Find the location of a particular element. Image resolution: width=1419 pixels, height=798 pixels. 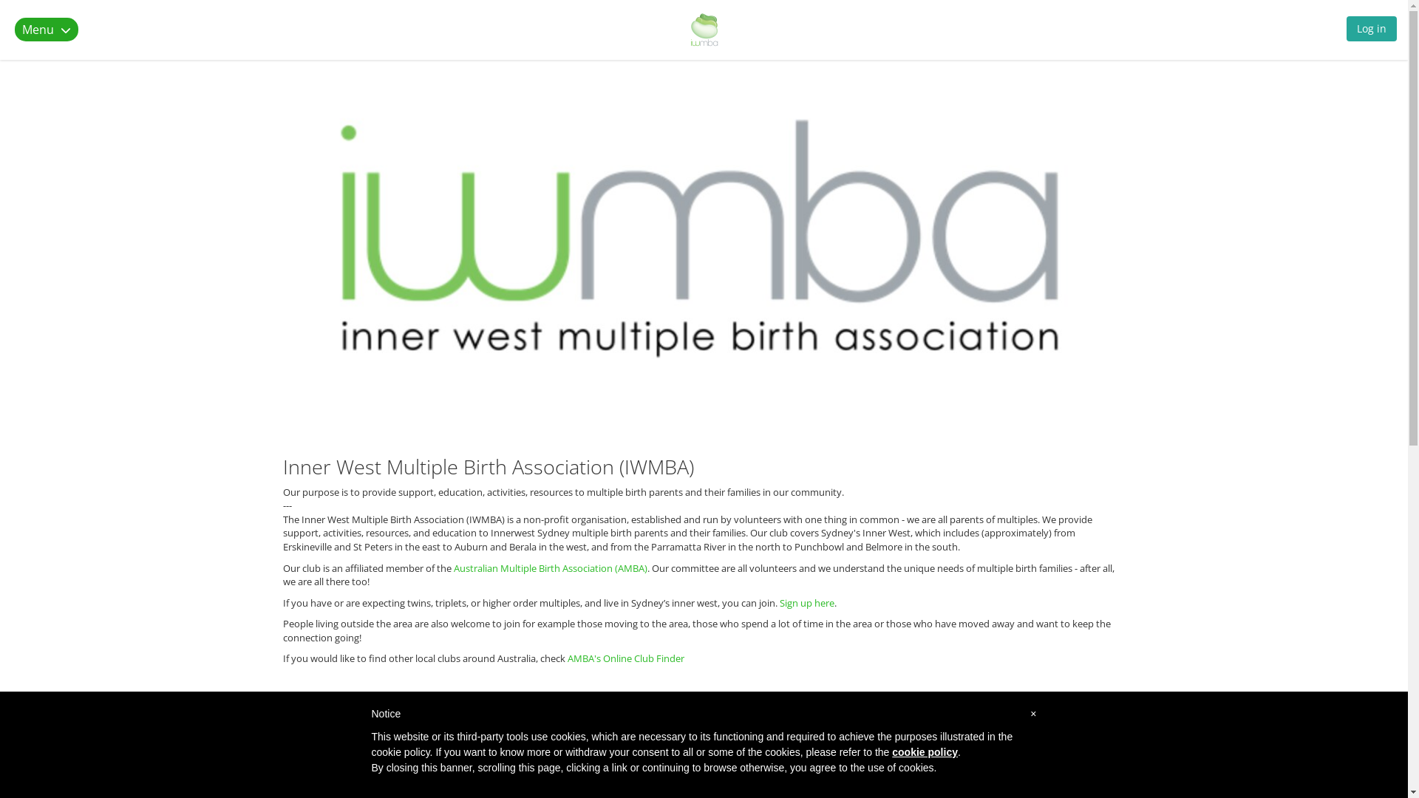

Sign up here is located at coordinates (806, 603).